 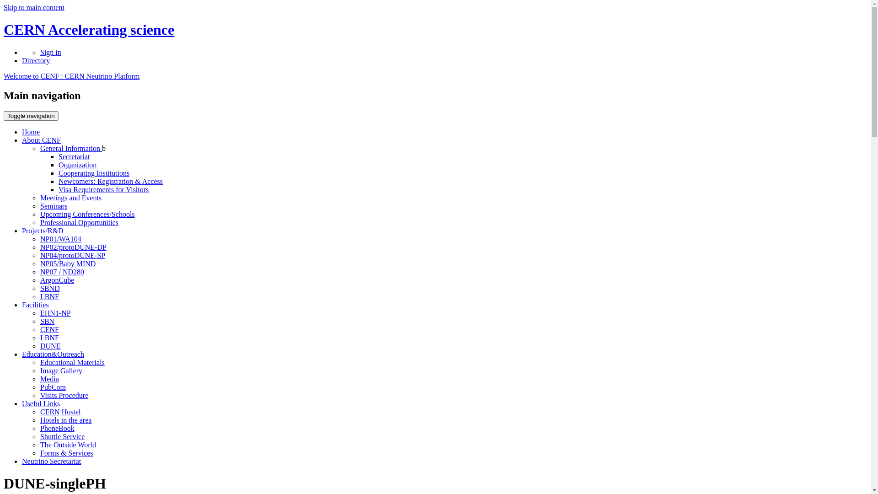 I want to click on NP07 / ND280, so click(x=62, y=272).